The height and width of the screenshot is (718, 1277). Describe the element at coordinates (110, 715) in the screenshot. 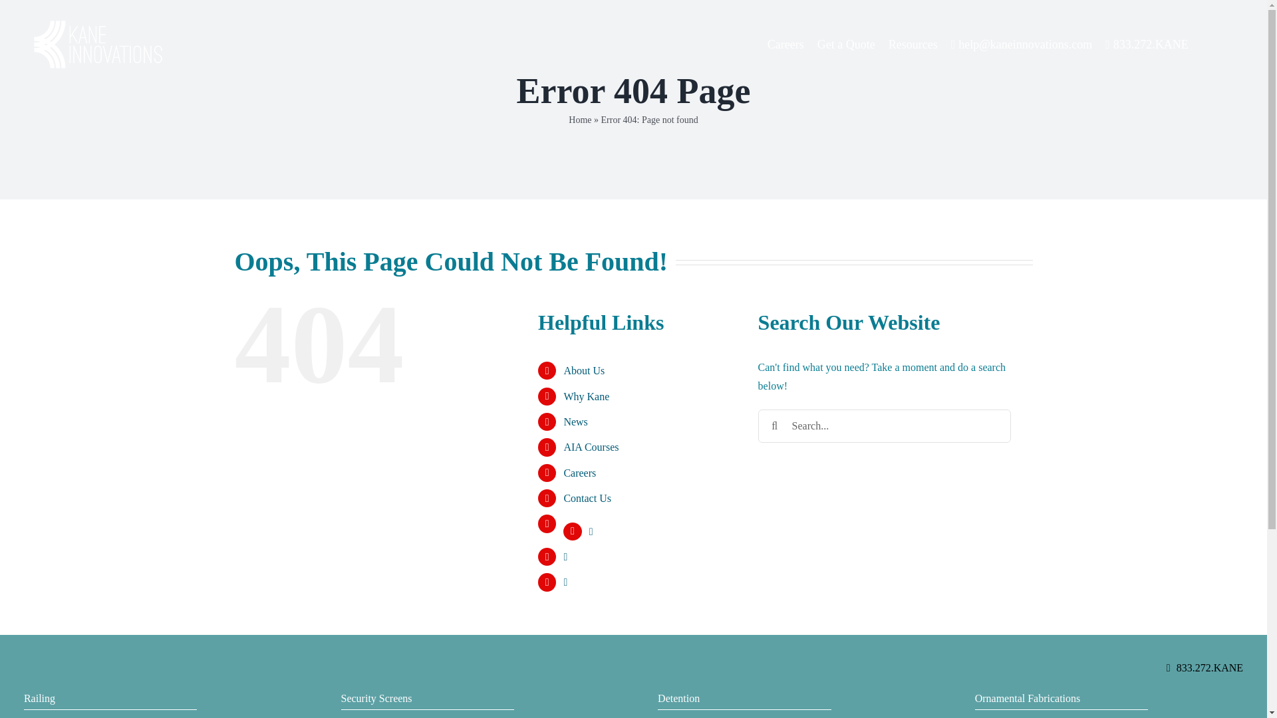

I see `Products` at that location.